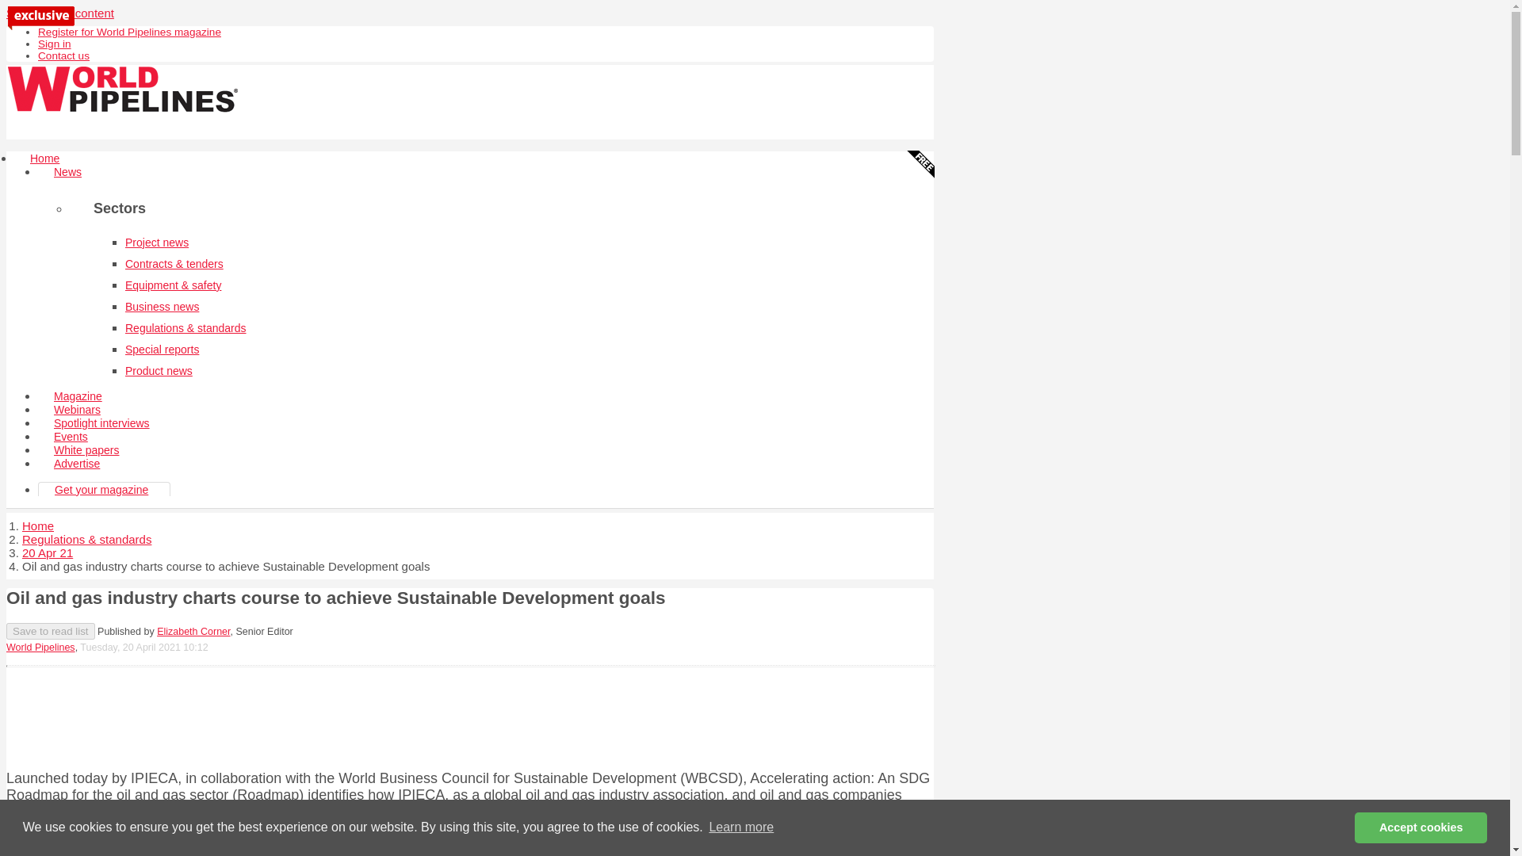 The image size is (1522, 856). What do you see at coordinates (40, 648) in the screenshot?
I see `World Pipelines` at bounding box center [40, 648].